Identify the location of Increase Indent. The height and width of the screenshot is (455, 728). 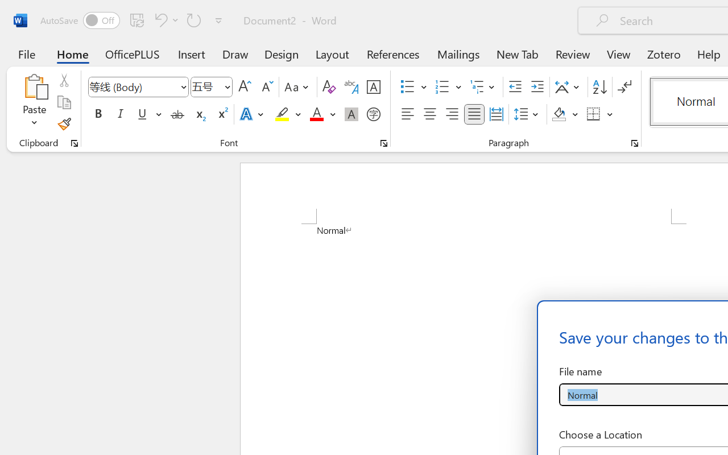
(537, 87).